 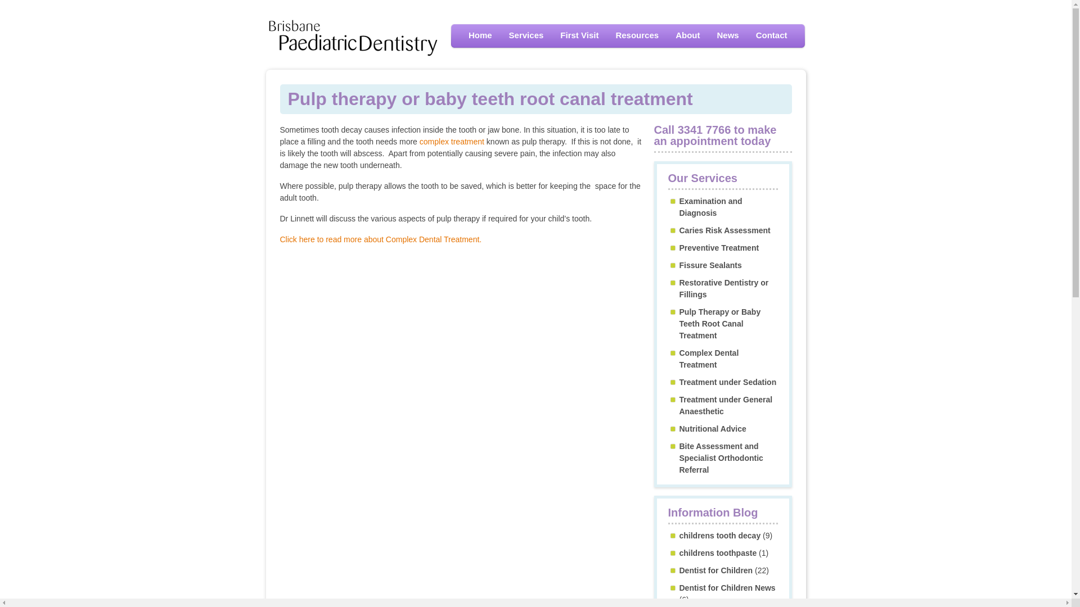 What do you see at coordinates (728, 35) in the screenshot?
I see `News` at bounding box center [728, 35].